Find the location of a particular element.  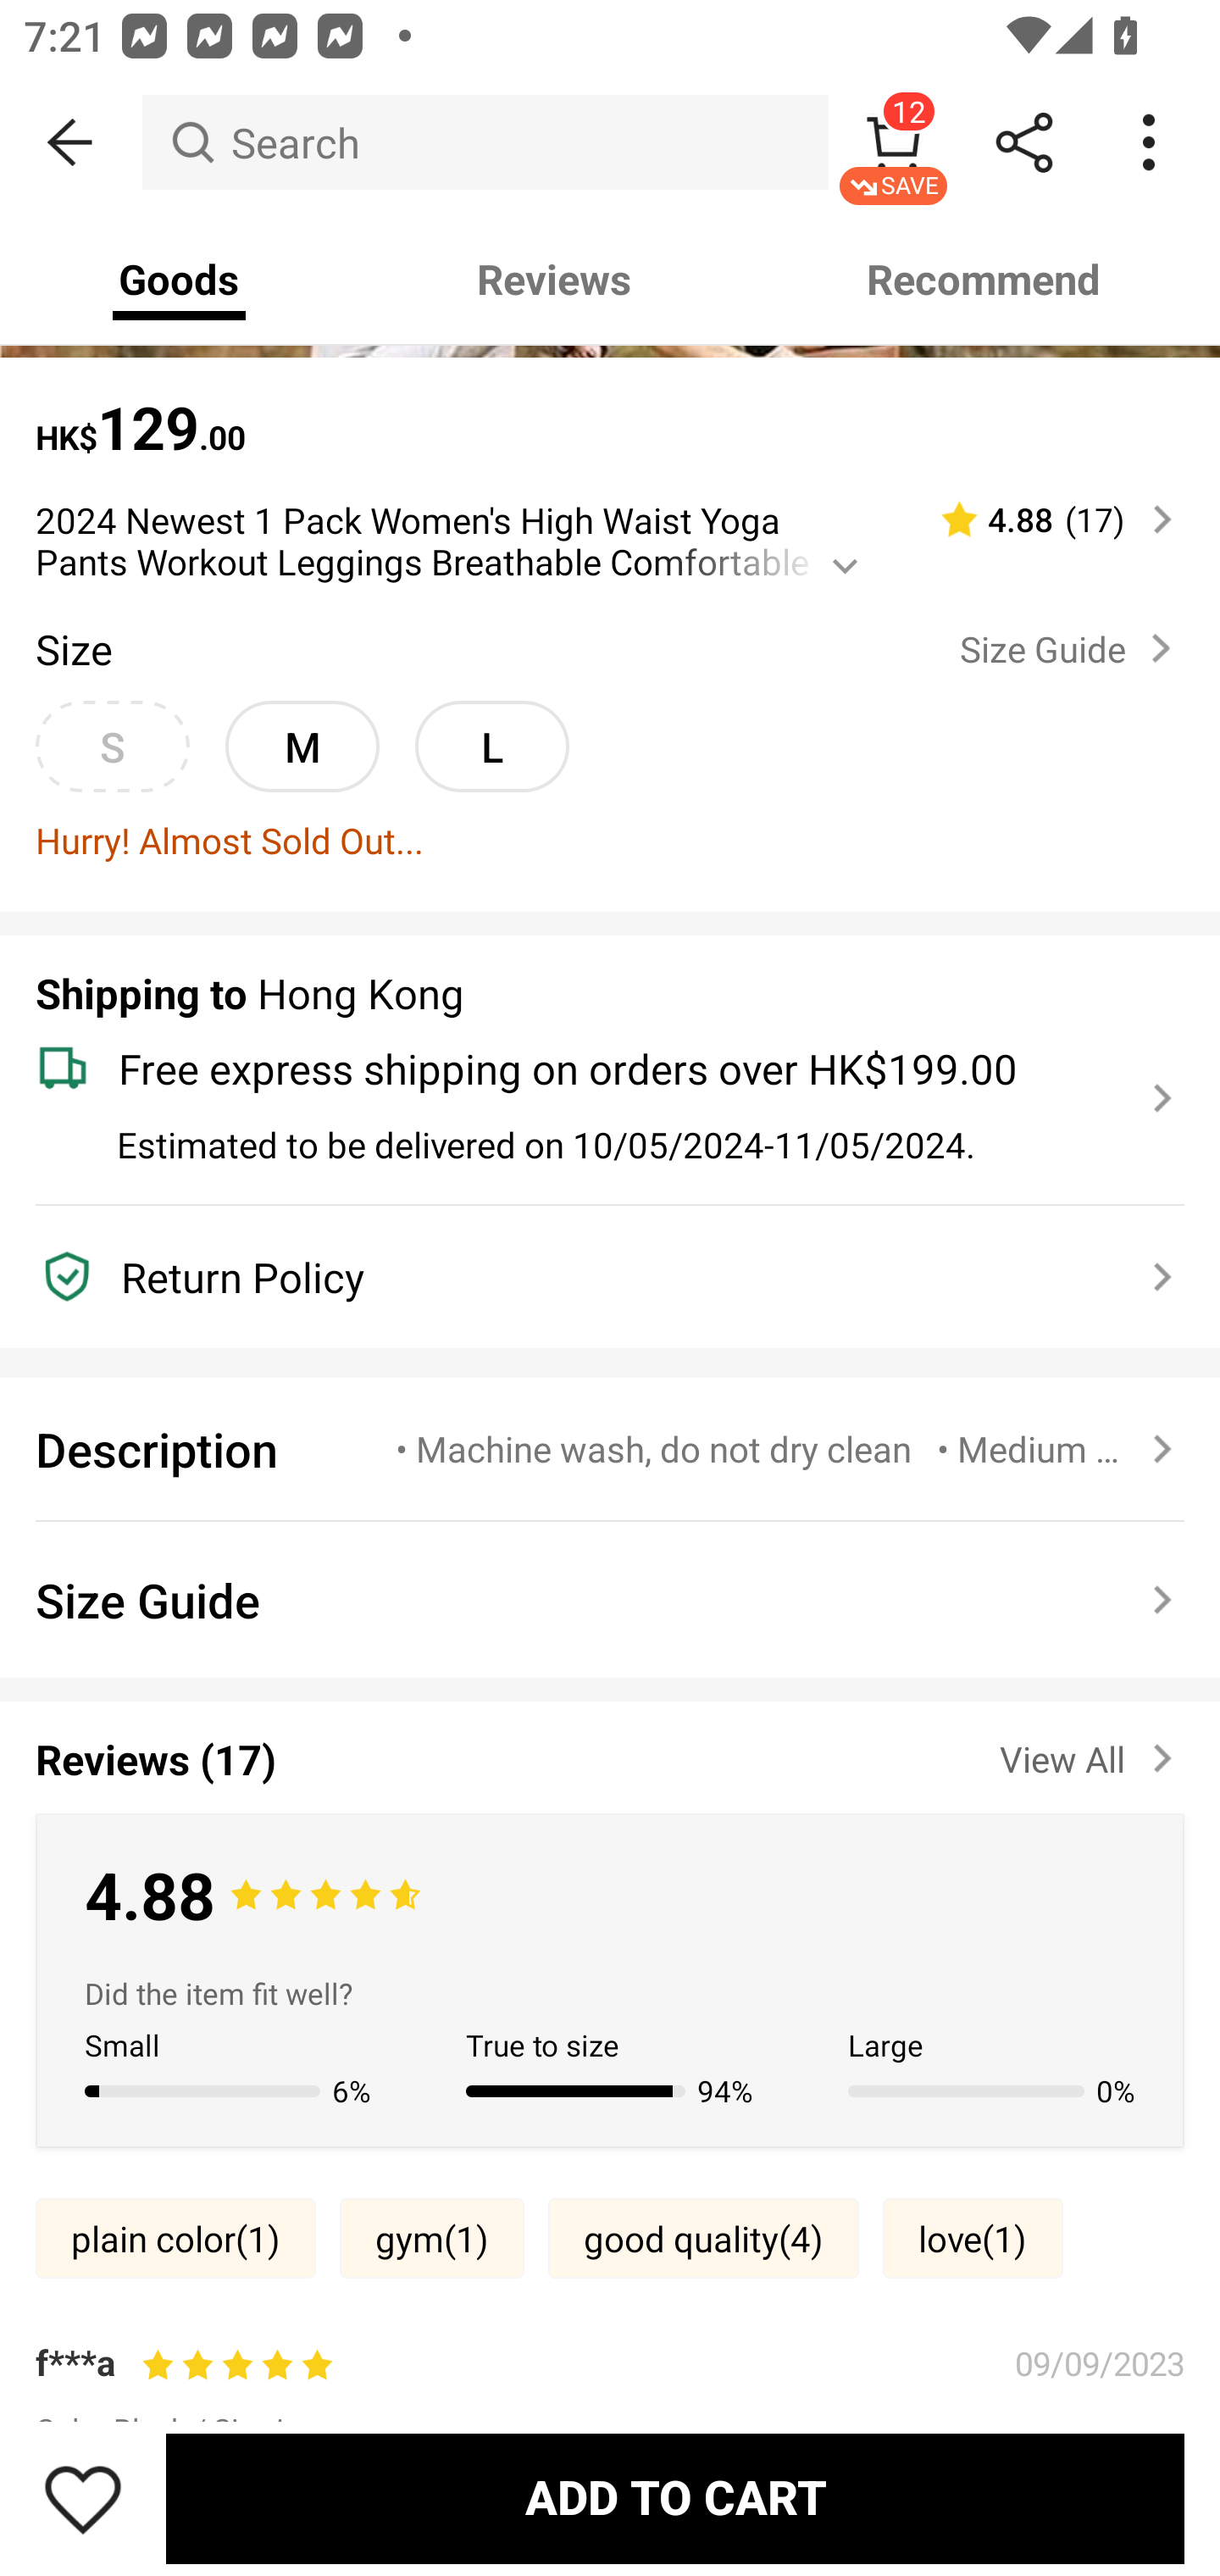

Hurry! Almost Sold Out... is located at coordinates (610, 841).